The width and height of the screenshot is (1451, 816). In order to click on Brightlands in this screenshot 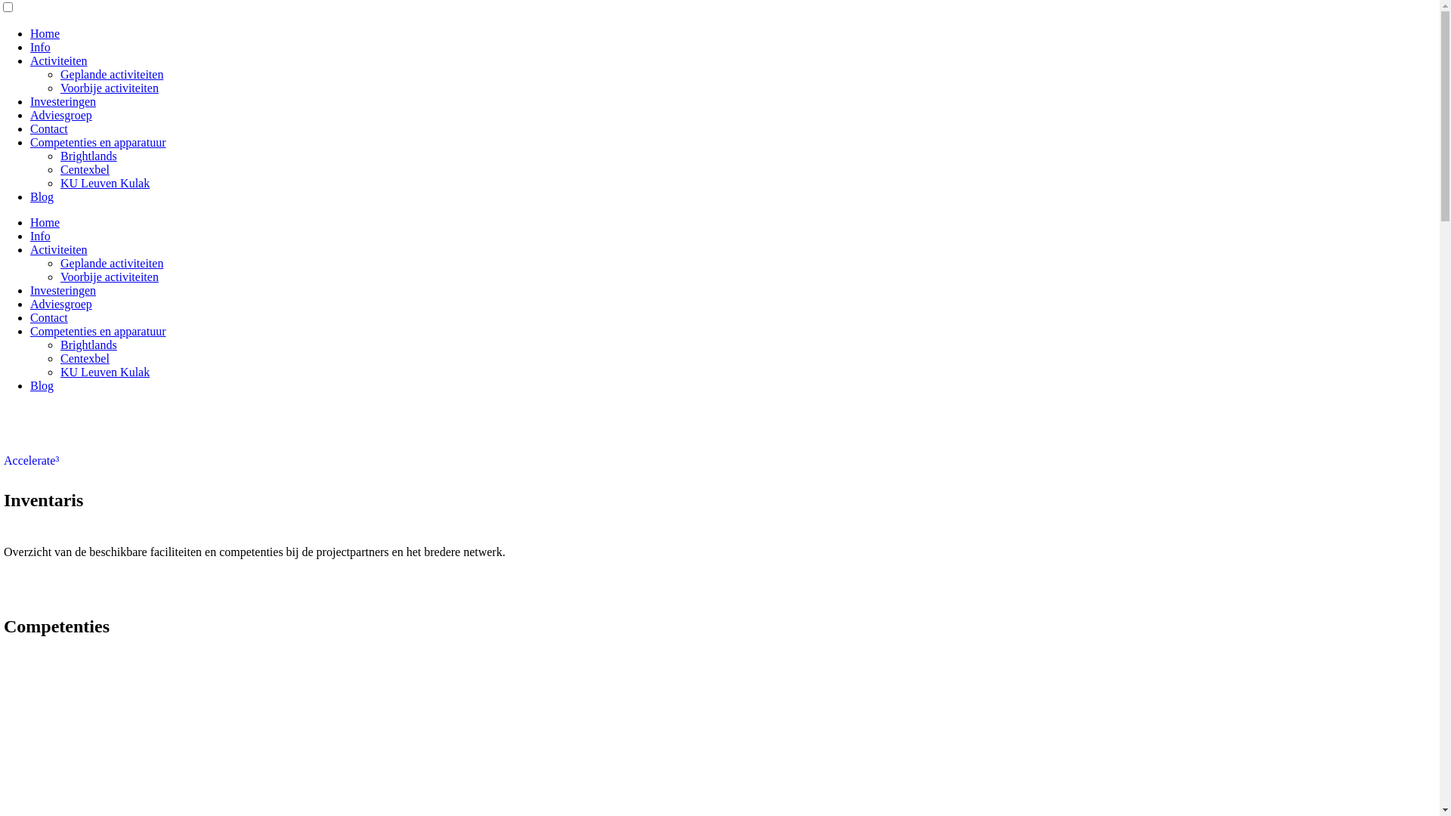, I will do `click(89, 156)`.